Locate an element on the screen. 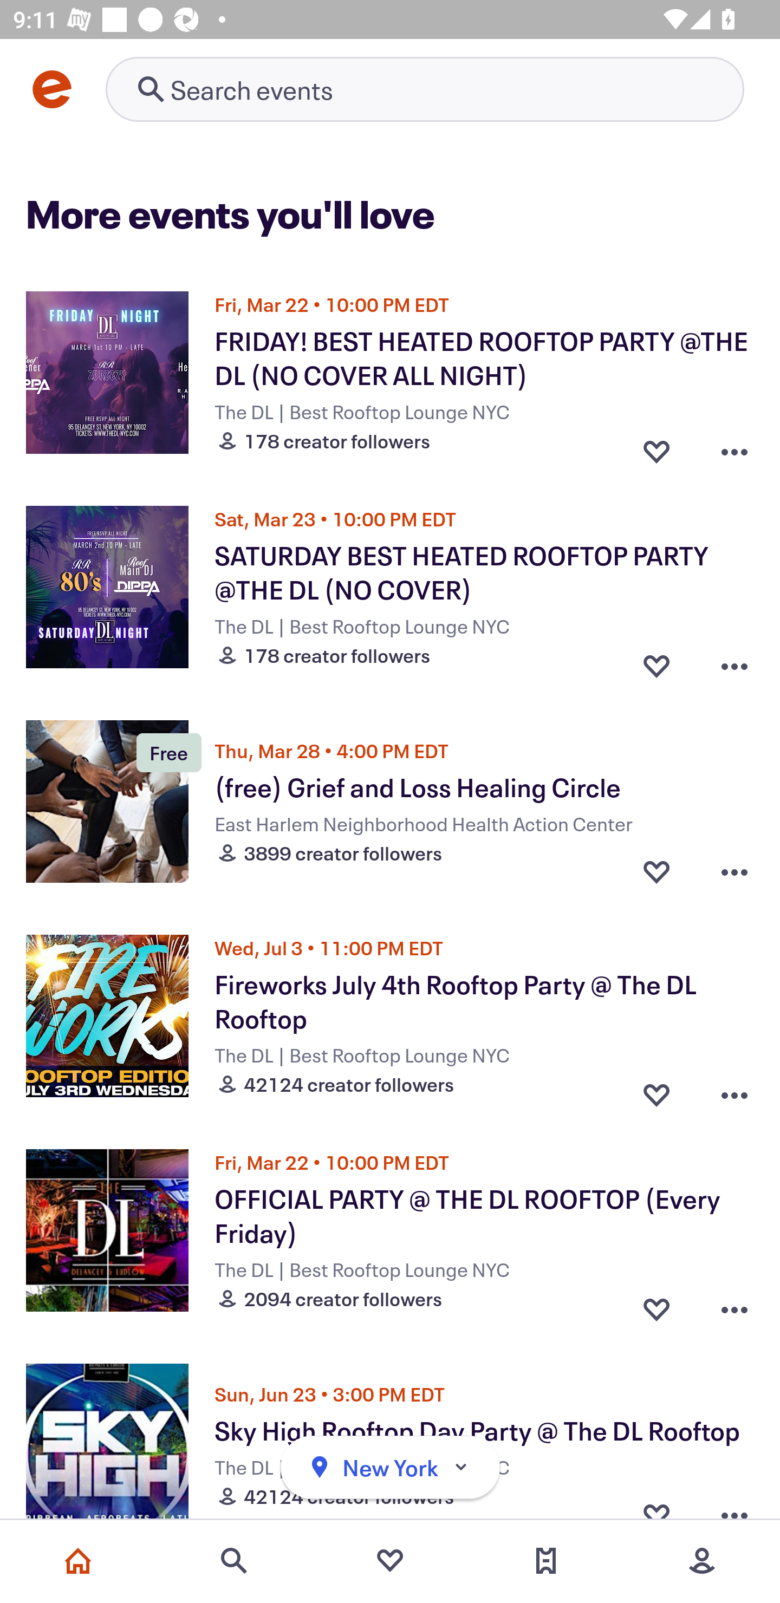 The height and width of the screenshot is (1603, 780). New York is located at coordinates (390, 1468).